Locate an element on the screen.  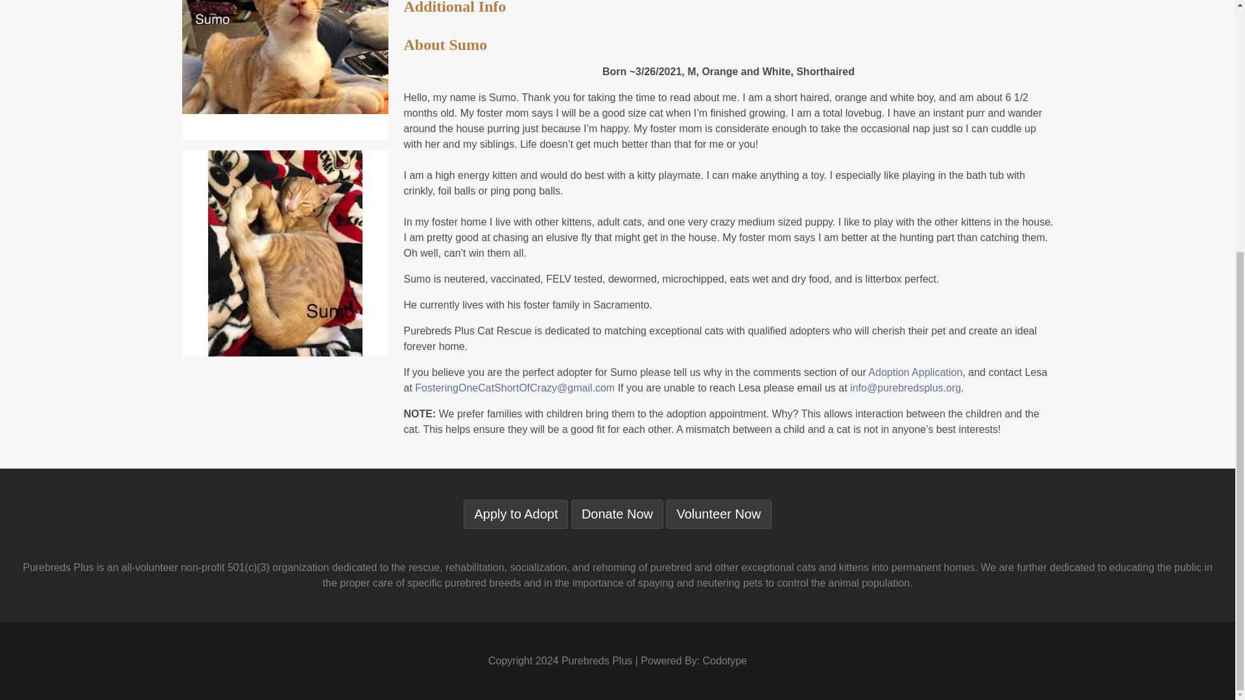
Apply to Adopt is located at coordinates (515, 515).